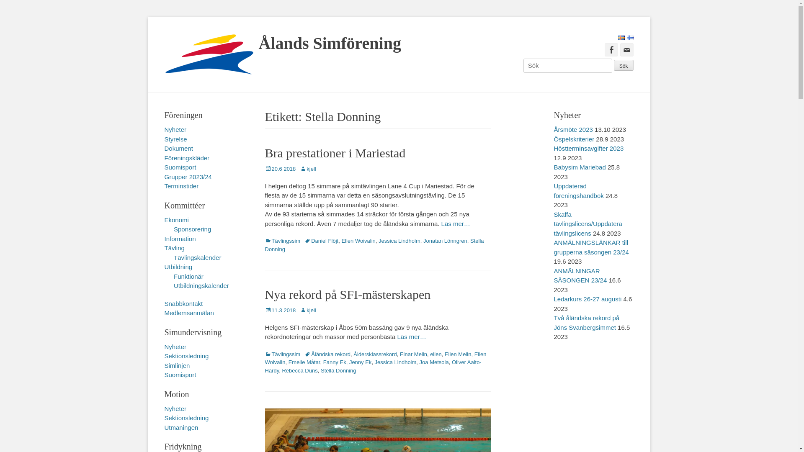 Image resolution: width=804 pixels, height=452 pixels. Describe the element at coordinates (335, 153) in the screenshot. I see `Bra prestationer i Mariestad` at that location.